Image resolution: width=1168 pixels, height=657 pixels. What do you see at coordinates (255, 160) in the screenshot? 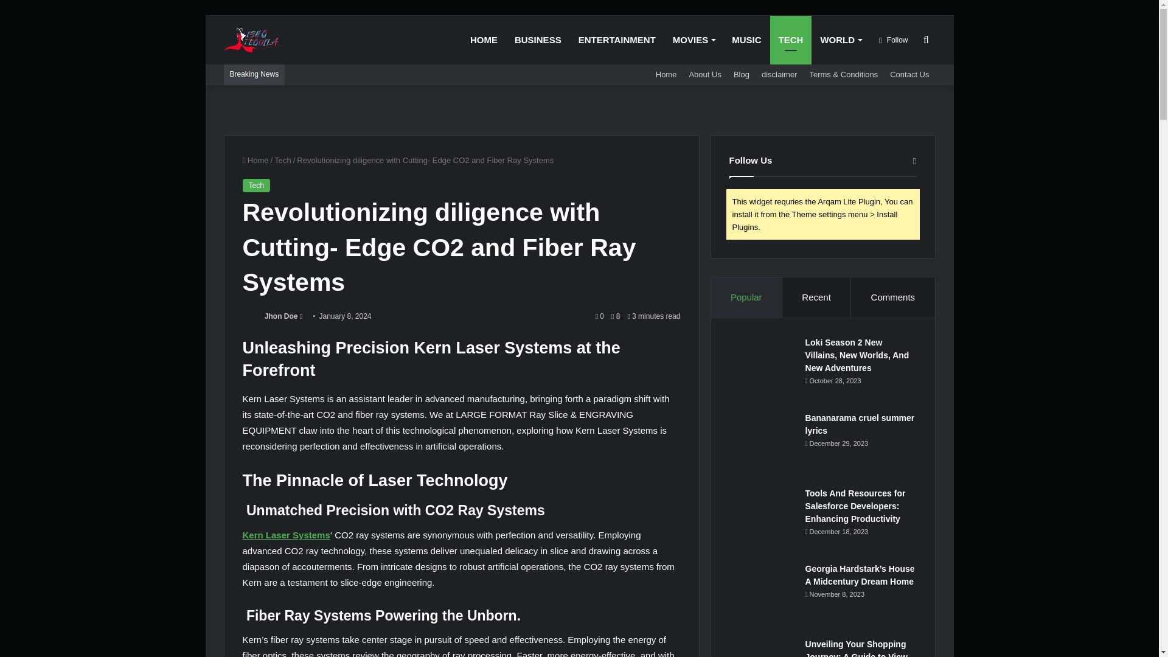
I see `Home` at bounding box center [255, 160].